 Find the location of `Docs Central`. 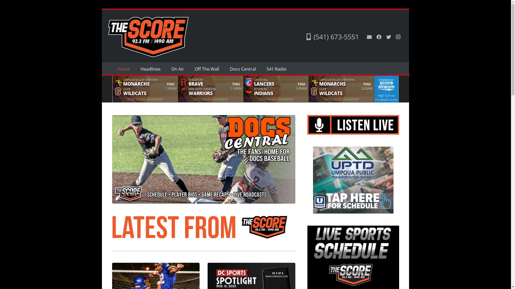

Docs Central is located at coordinates (242, 69).